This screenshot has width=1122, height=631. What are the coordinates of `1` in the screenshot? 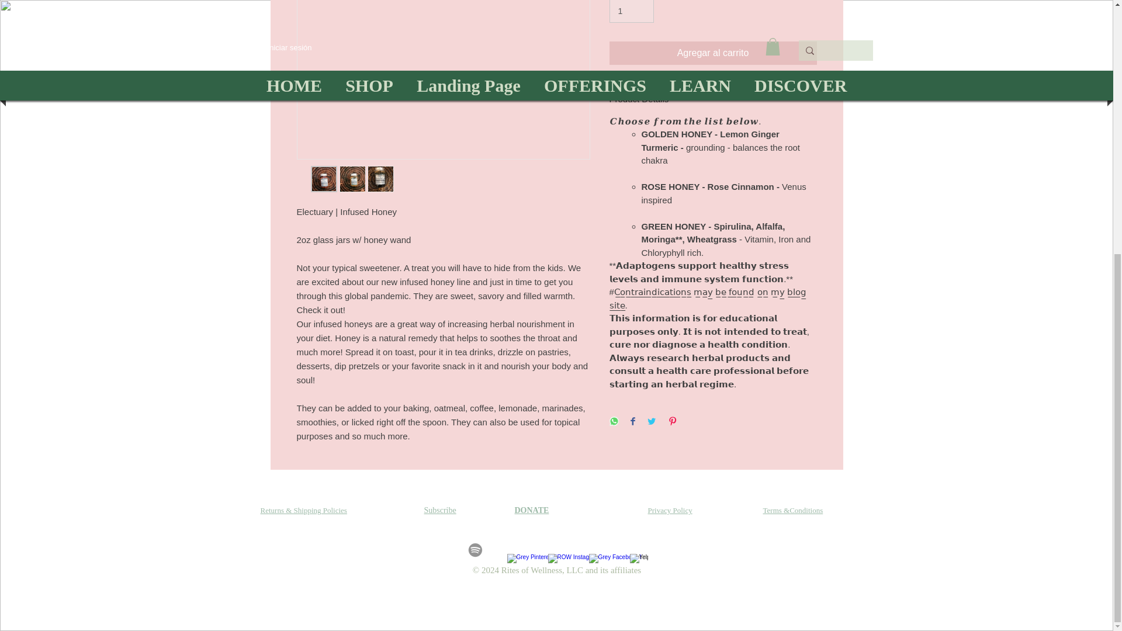 It's located at (631, 11).